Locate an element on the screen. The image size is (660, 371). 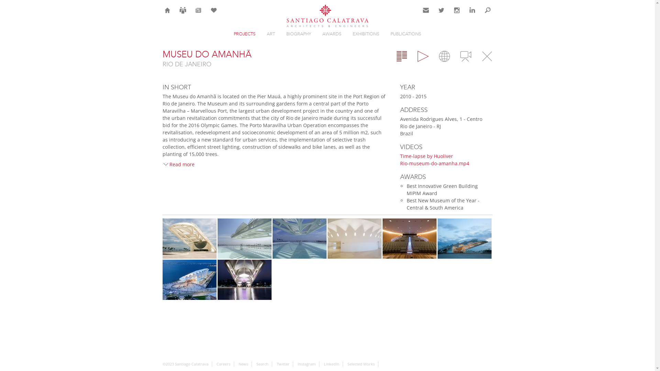
Search is located at coordinates (487, 10).